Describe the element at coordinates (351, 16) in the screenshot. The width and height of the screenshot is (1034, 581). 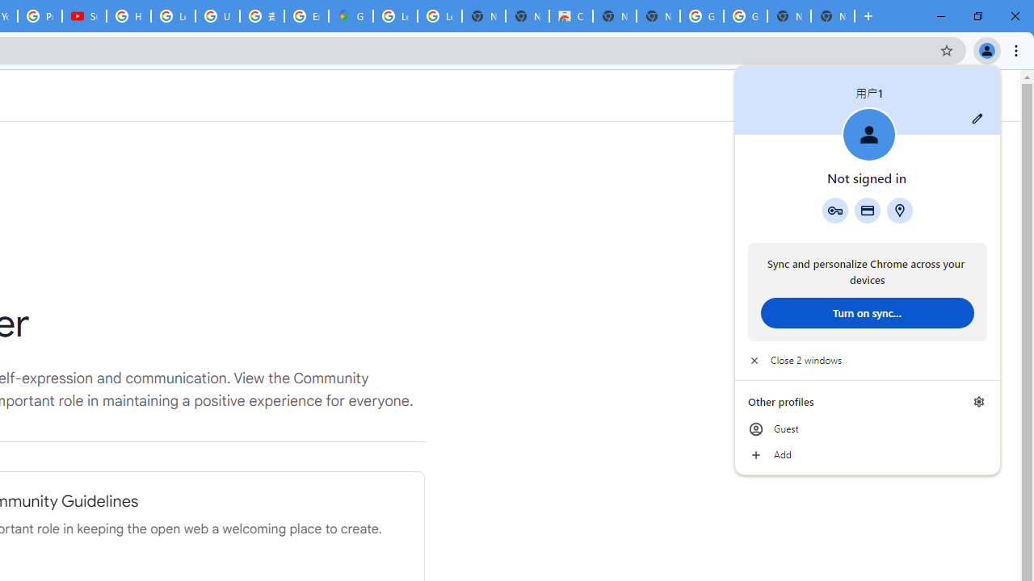
I see `Google Maps` at that location.